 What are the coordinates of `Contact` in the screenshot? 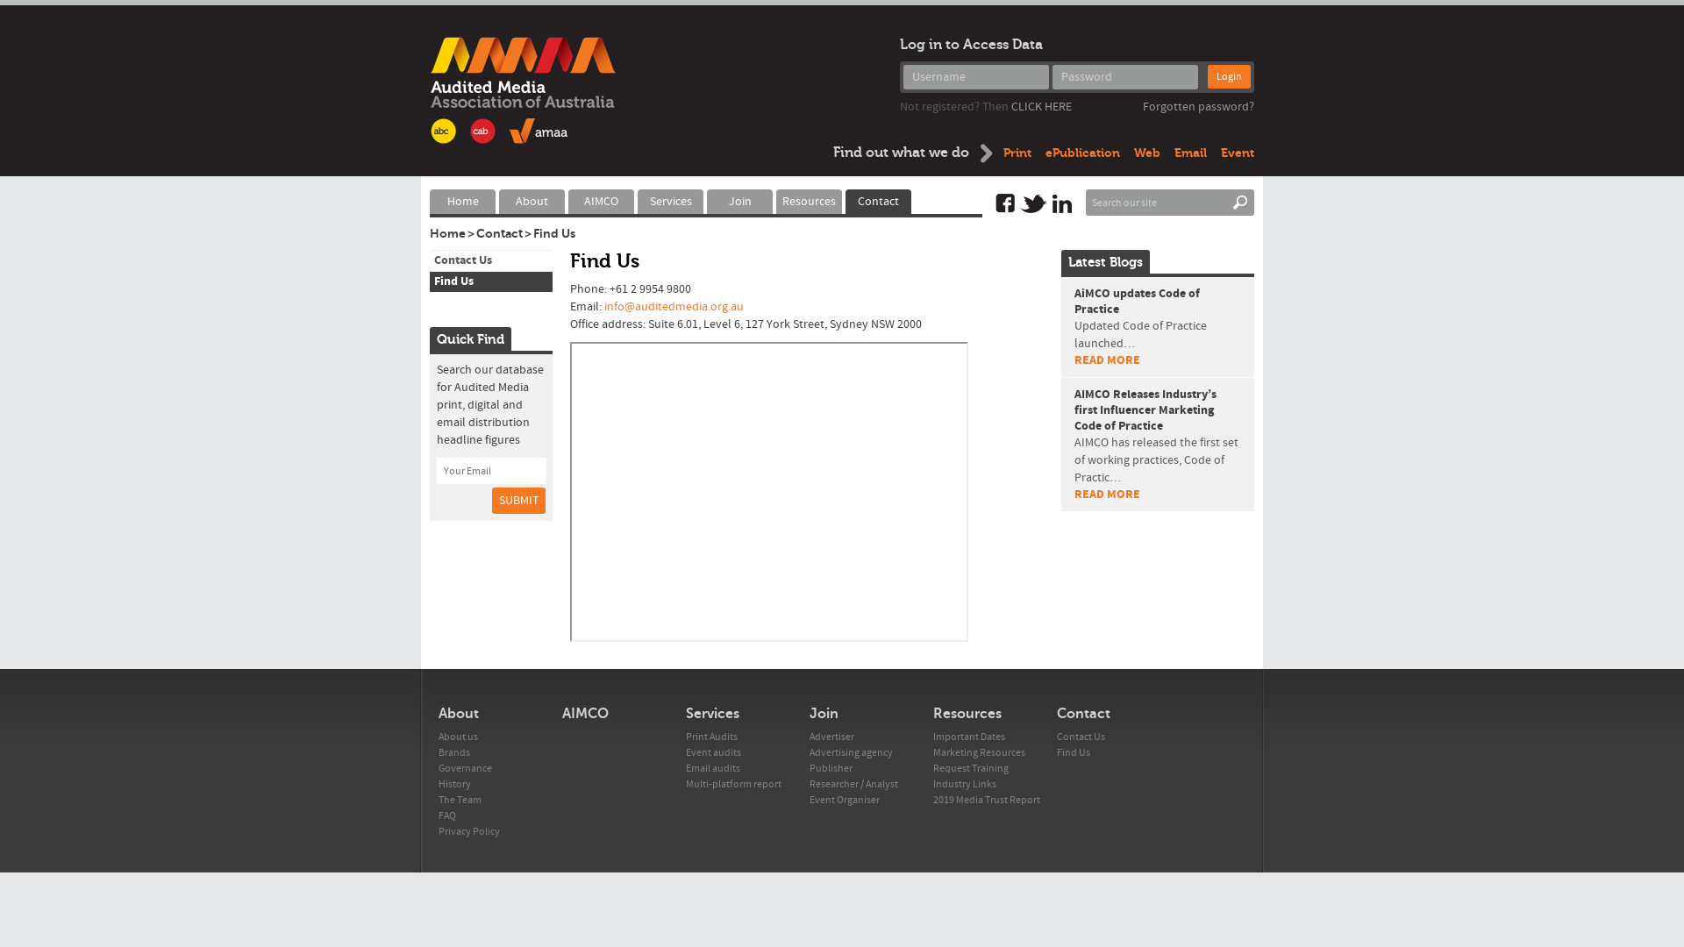 It's located at (1084, 714).